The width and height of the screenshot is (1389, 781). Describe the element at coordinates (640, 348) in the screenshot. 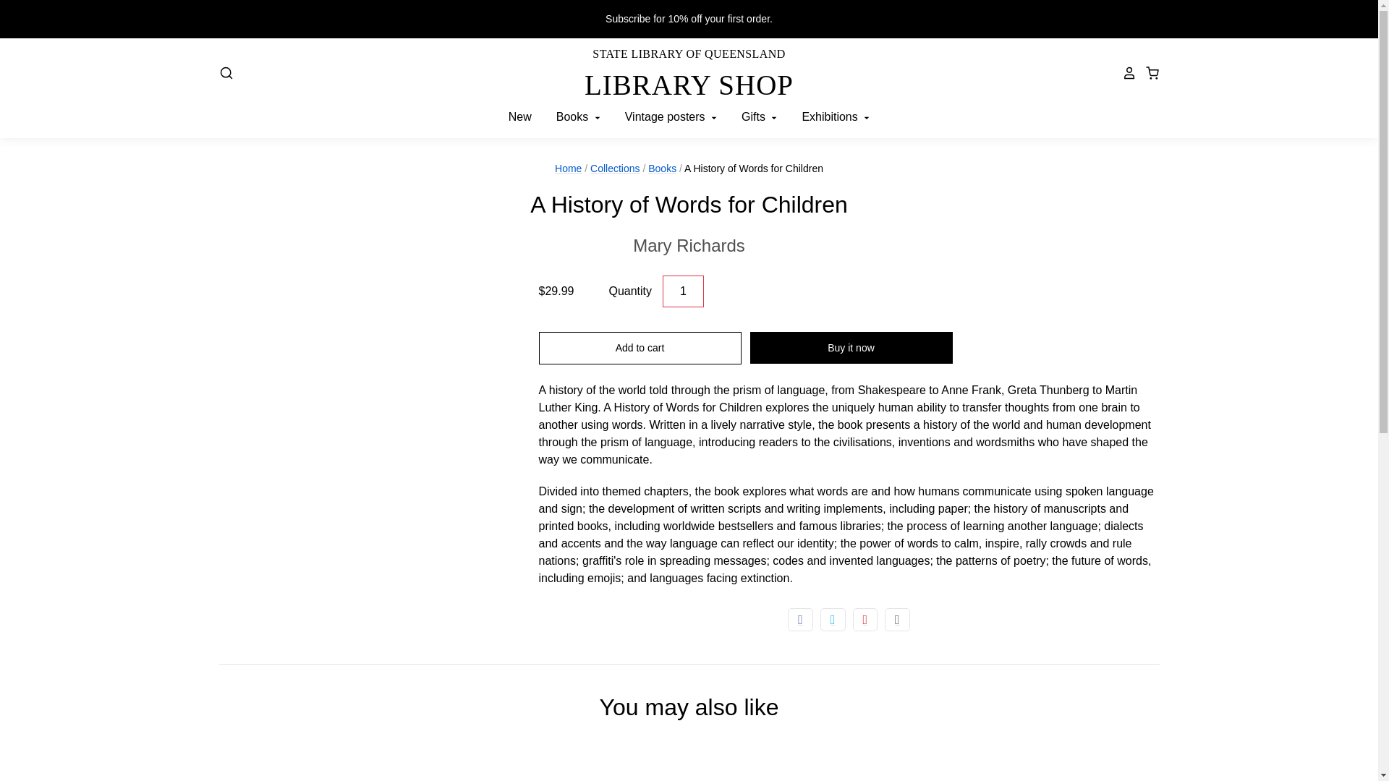

I see `Add to cart` at that location.